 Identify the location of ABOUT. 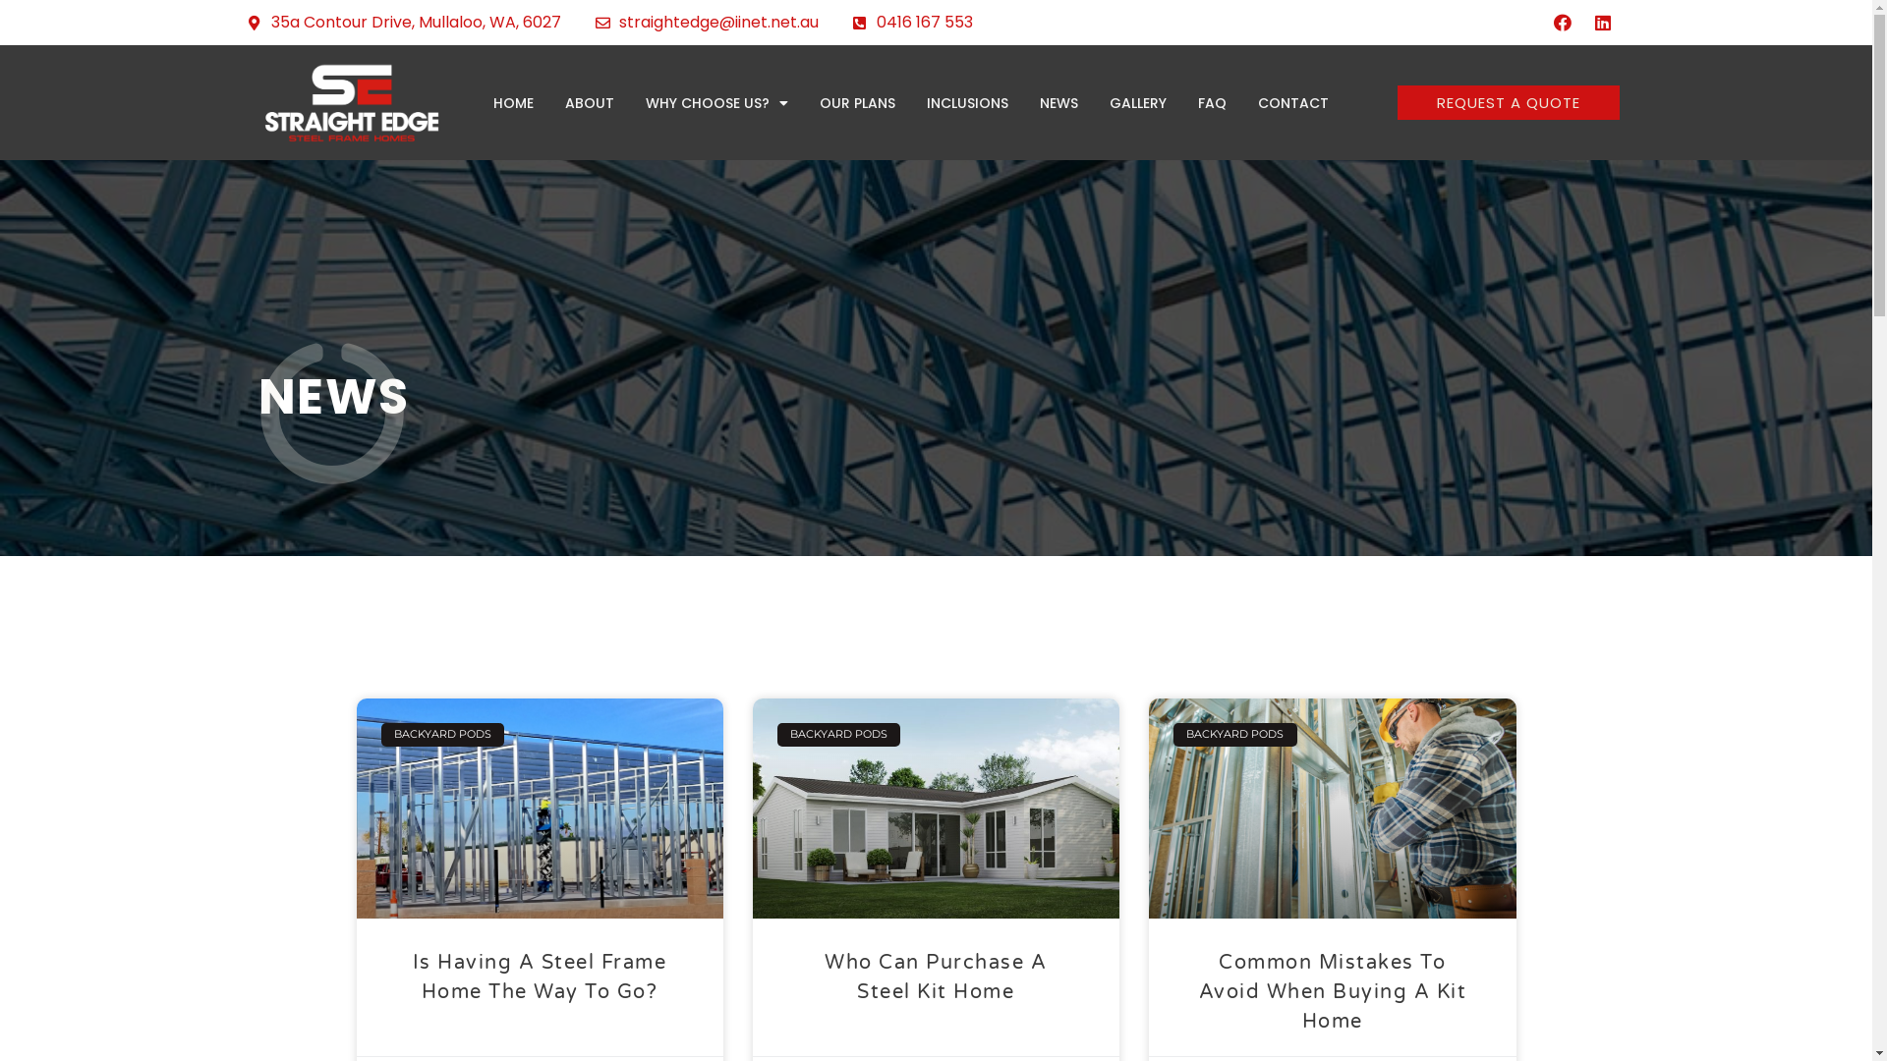
(590, 103).